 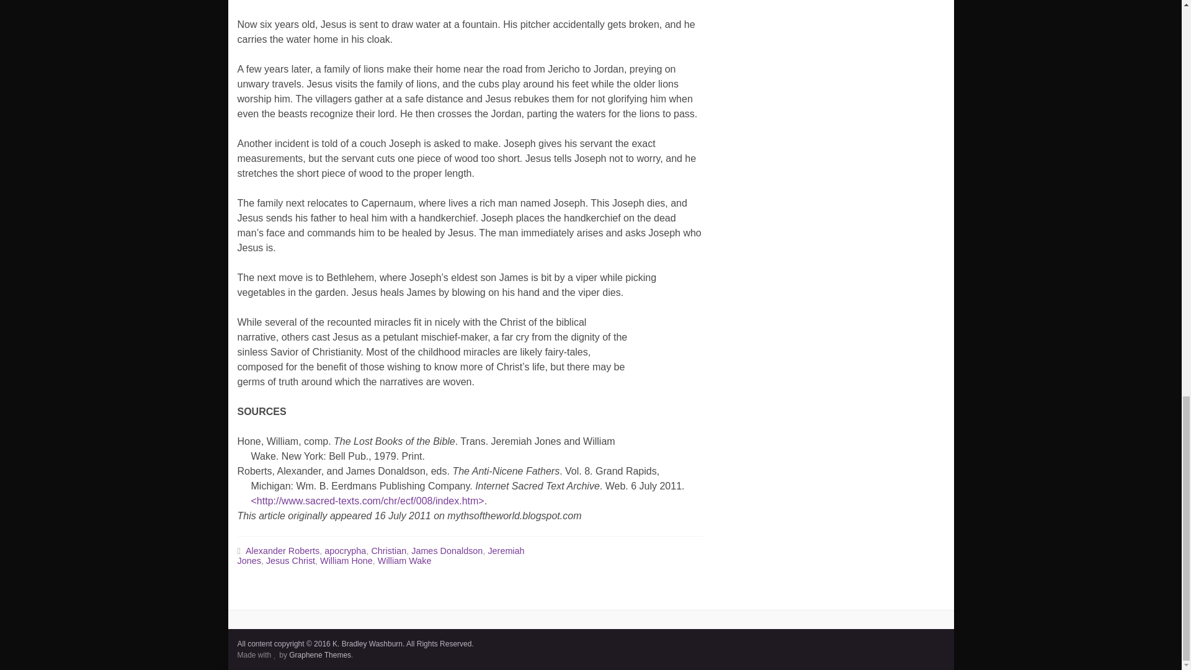 I want to click on Jesus Christ, so click(x=290, y=561).